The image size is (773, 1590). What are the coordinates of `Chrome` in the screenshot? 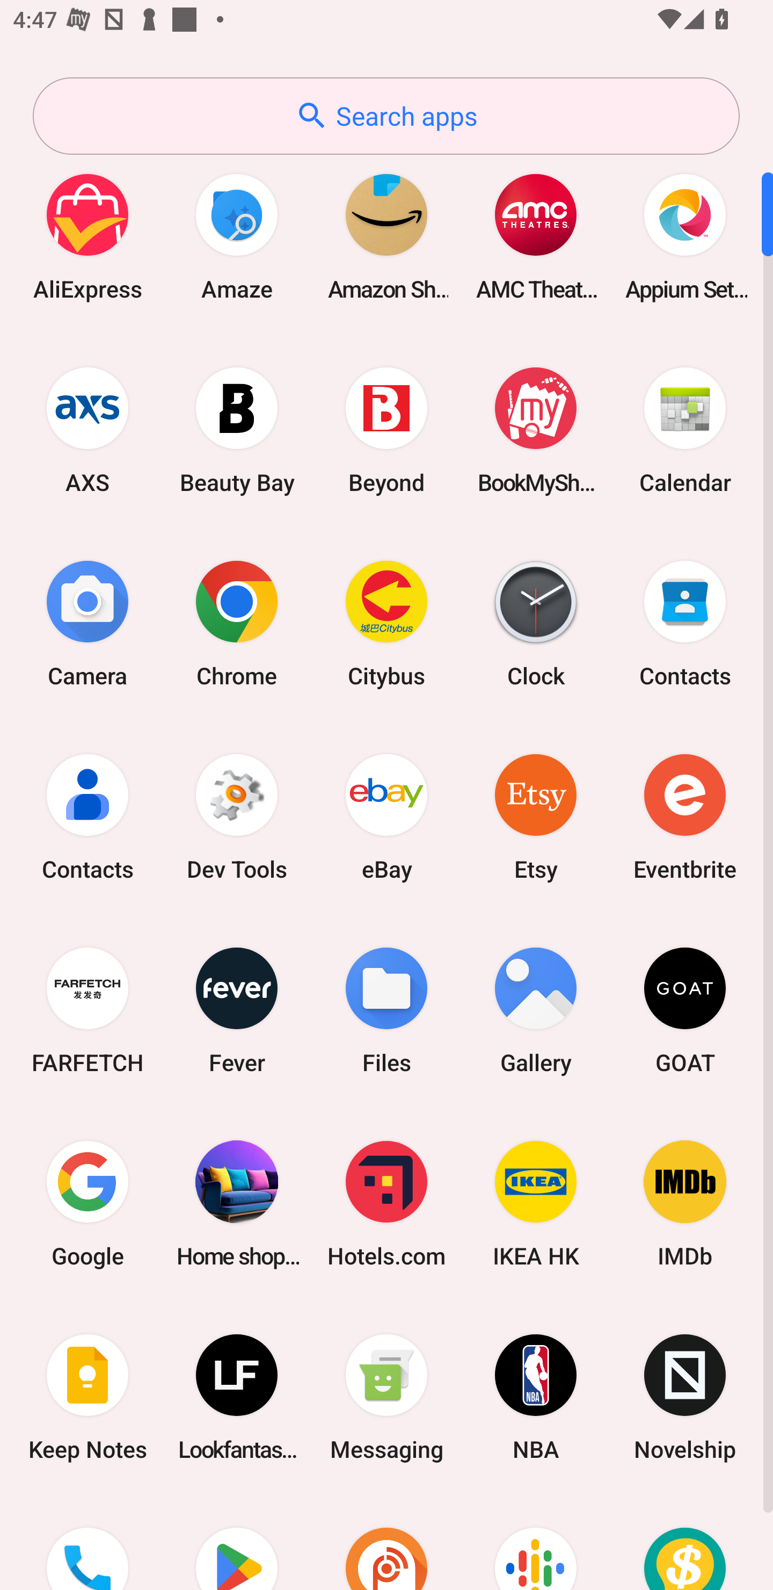 It's located at (237, 623).